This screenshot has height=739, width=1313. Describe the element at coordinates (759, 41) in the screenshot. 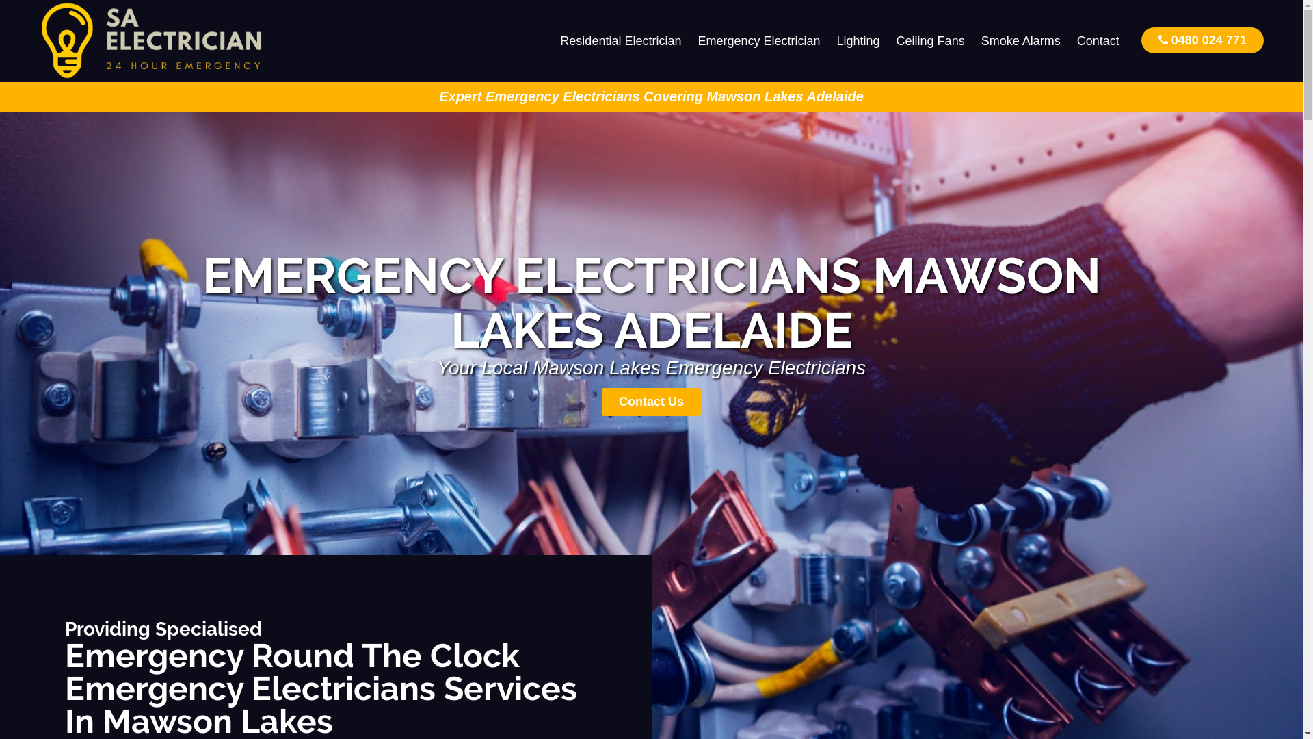

I see `Emergency Electrician` at that location.